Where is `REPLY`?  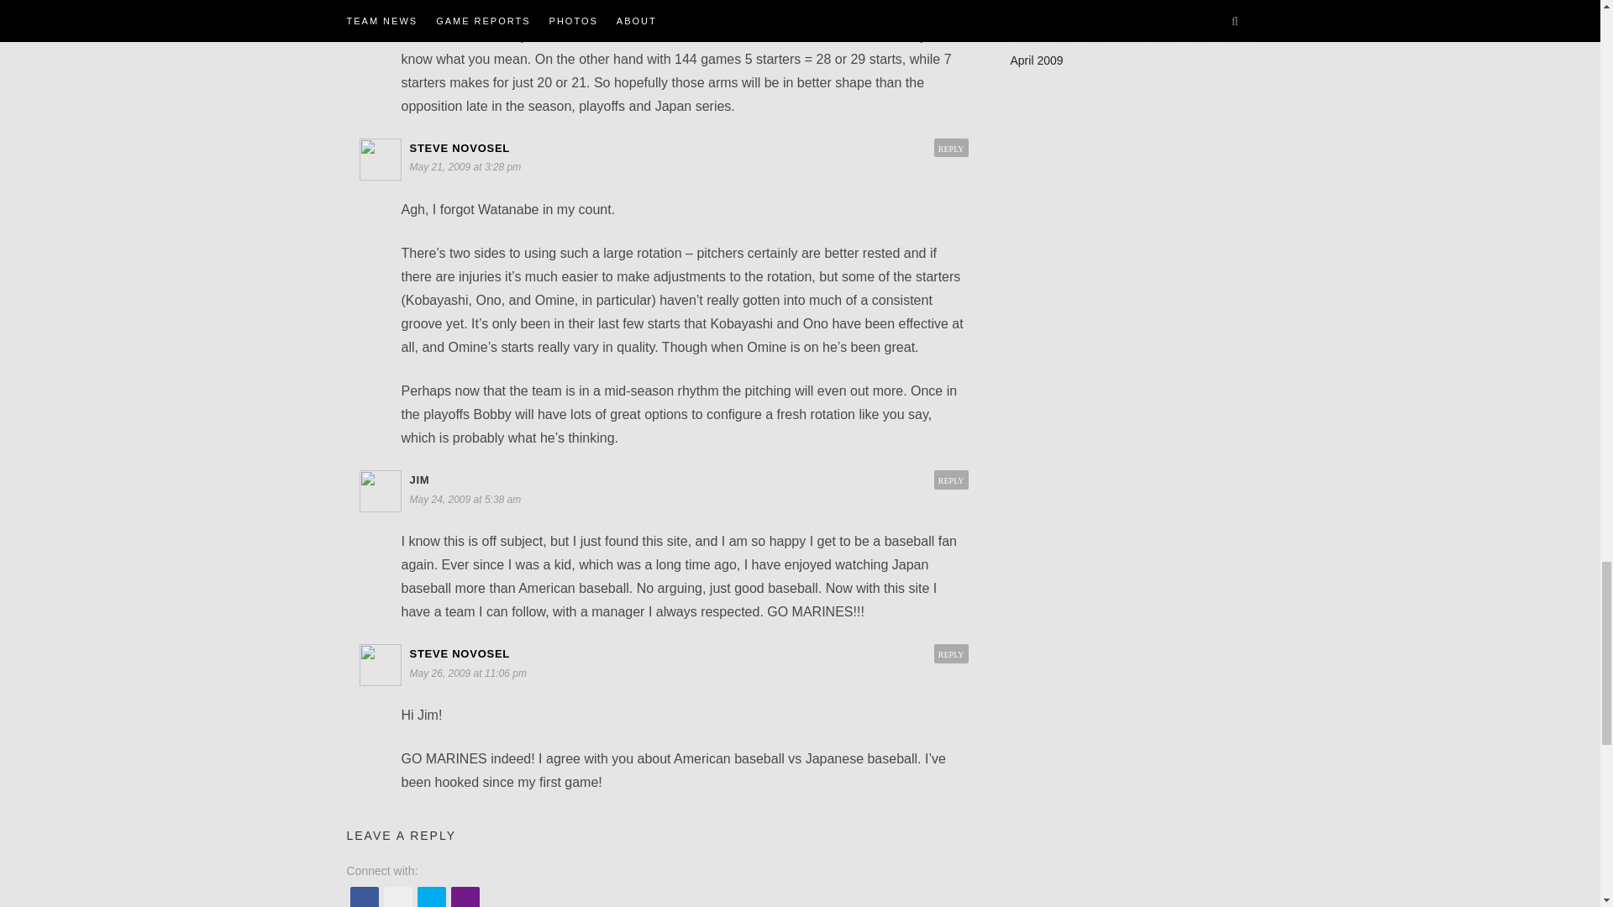
REPLY is located at coordinates (951, 480).